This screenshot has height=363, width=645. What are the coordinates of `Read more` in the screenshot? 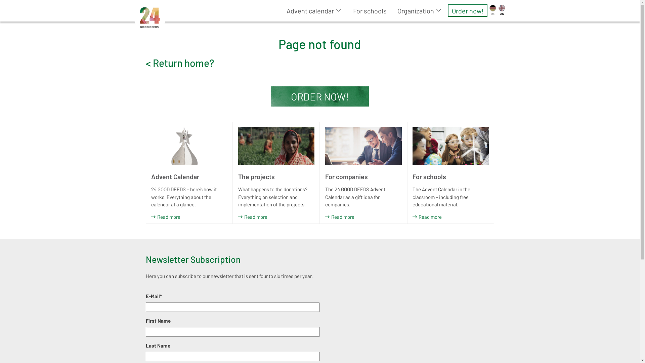 It's located at (340, 217).